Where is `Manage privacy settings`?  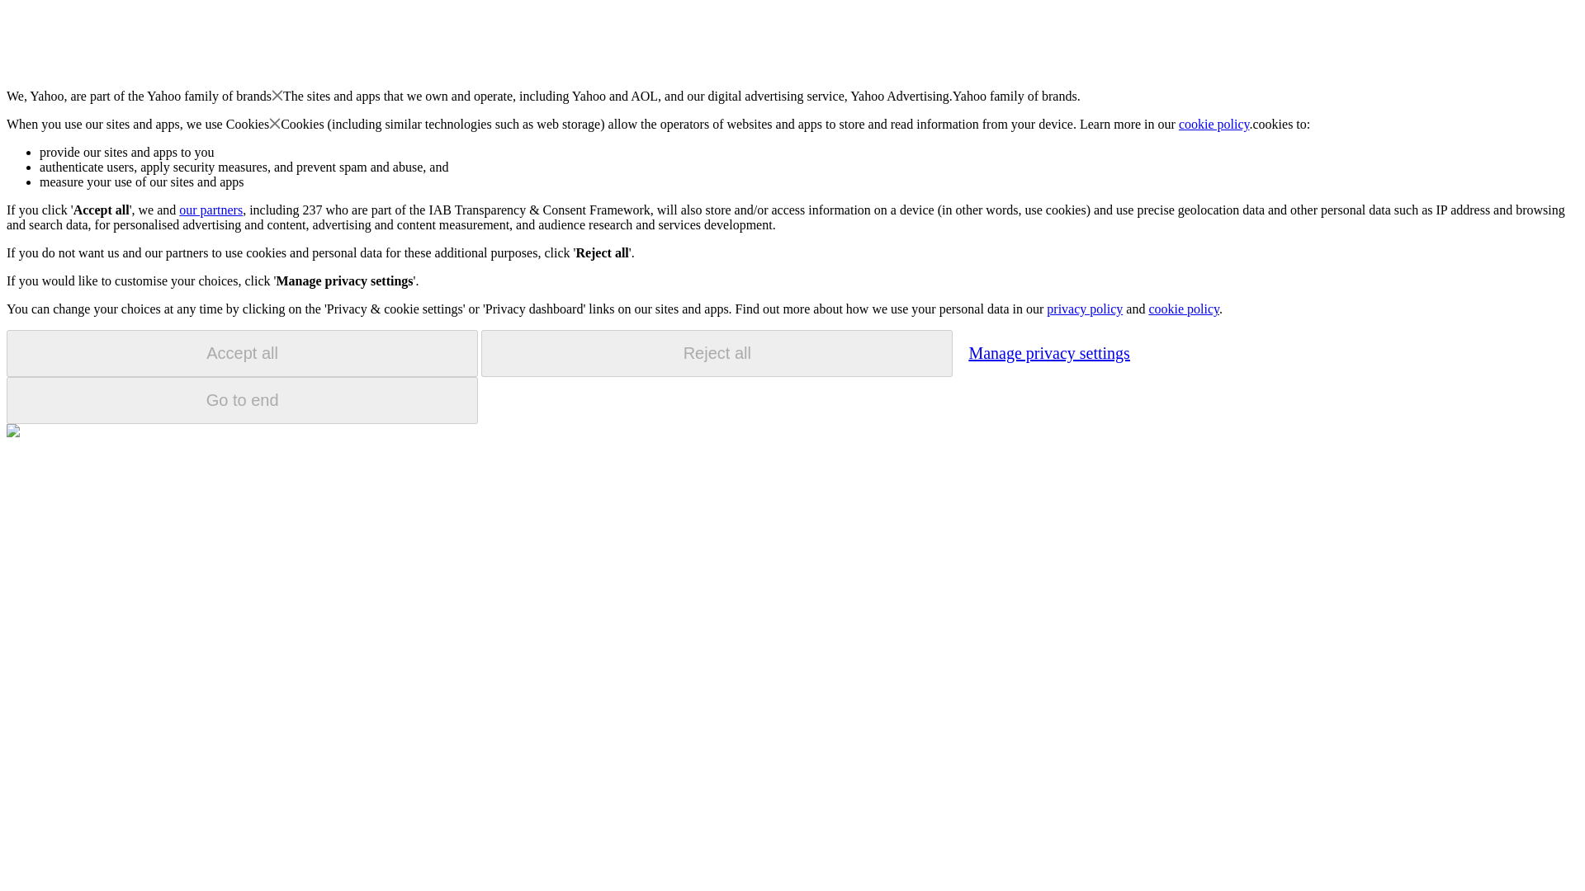 Manage privacy settings is located at coordinates (1048, 352).